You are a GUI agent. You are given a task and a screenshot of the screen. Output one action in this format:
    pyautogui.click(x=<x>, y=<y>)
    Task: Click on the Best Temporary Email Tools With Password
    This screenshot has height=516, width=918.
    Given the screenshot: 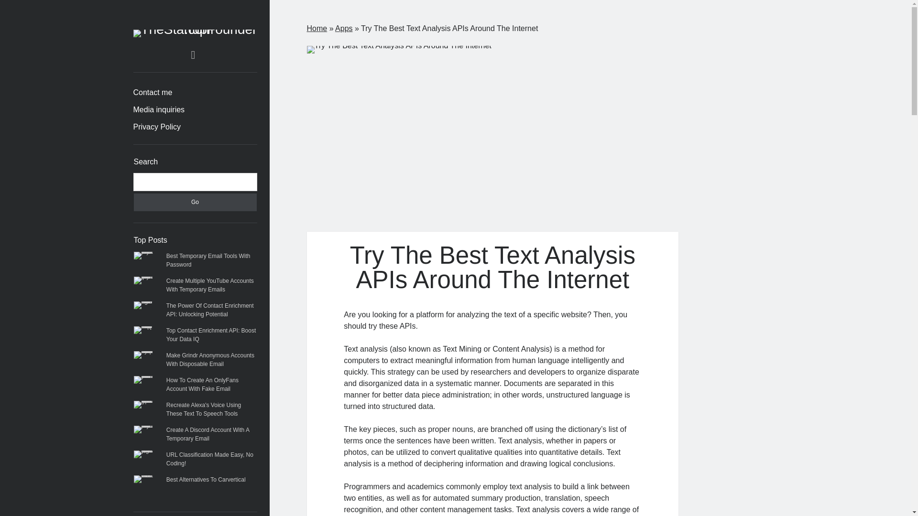 What is the action you would take?
    pyautogui.click(x=208, y=260)
    